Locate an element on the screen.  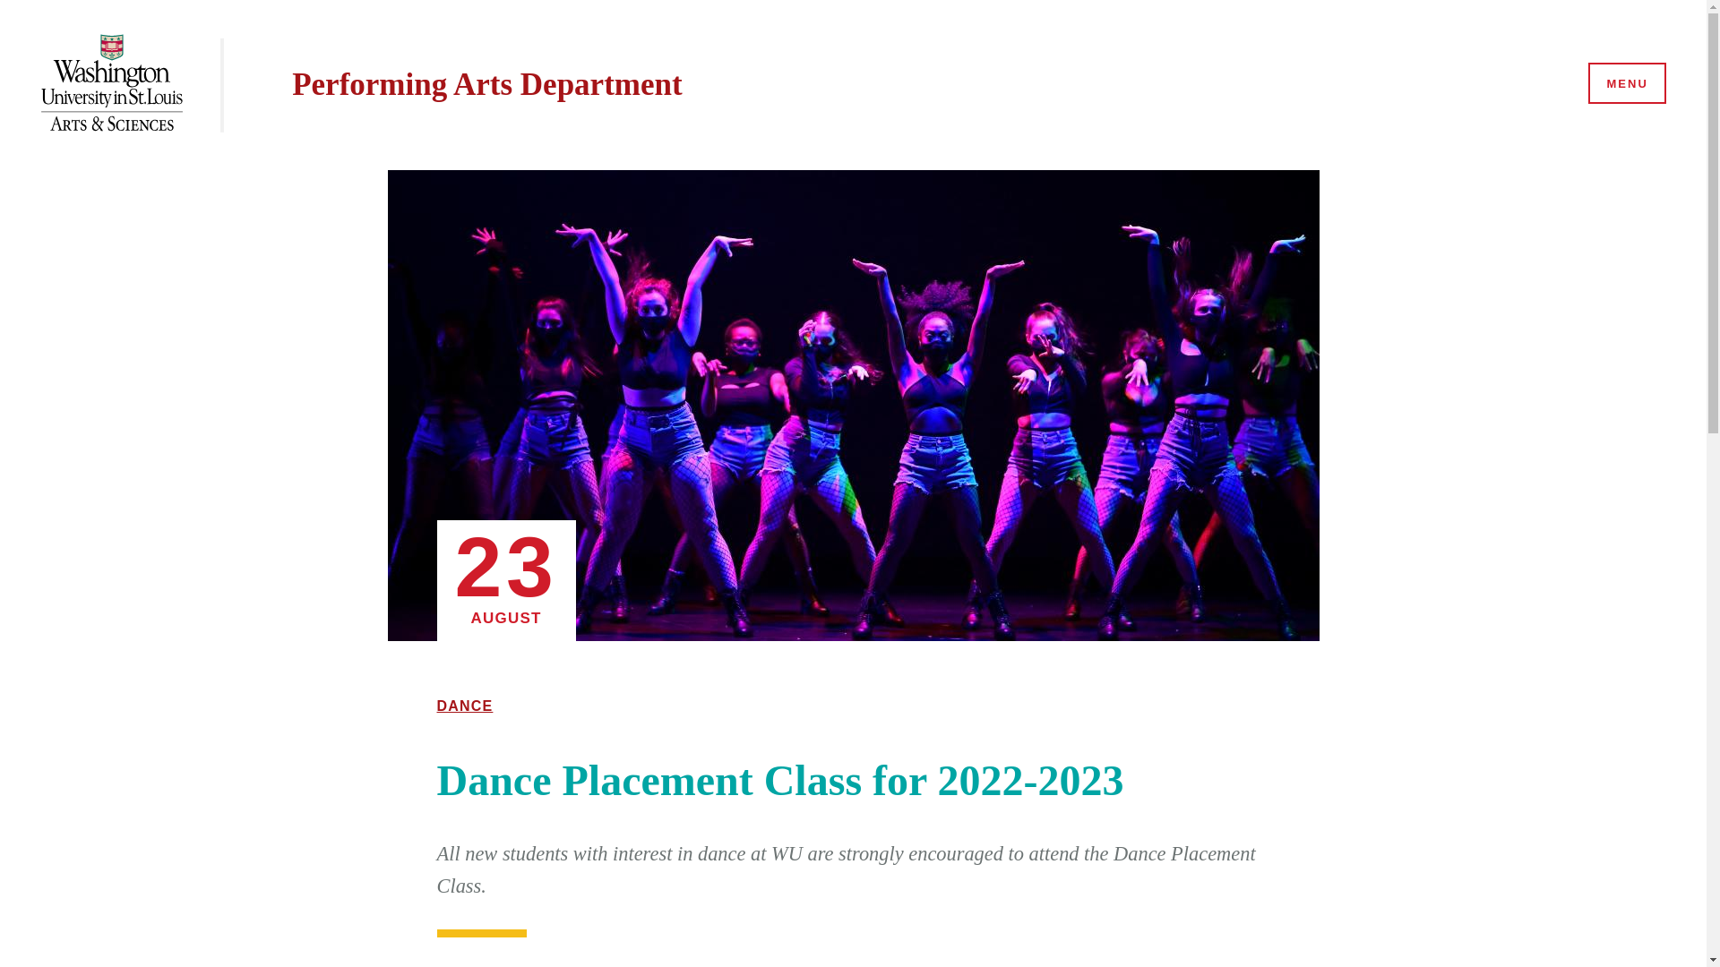
Performing Arts Department is located at coordinates (486, 84).